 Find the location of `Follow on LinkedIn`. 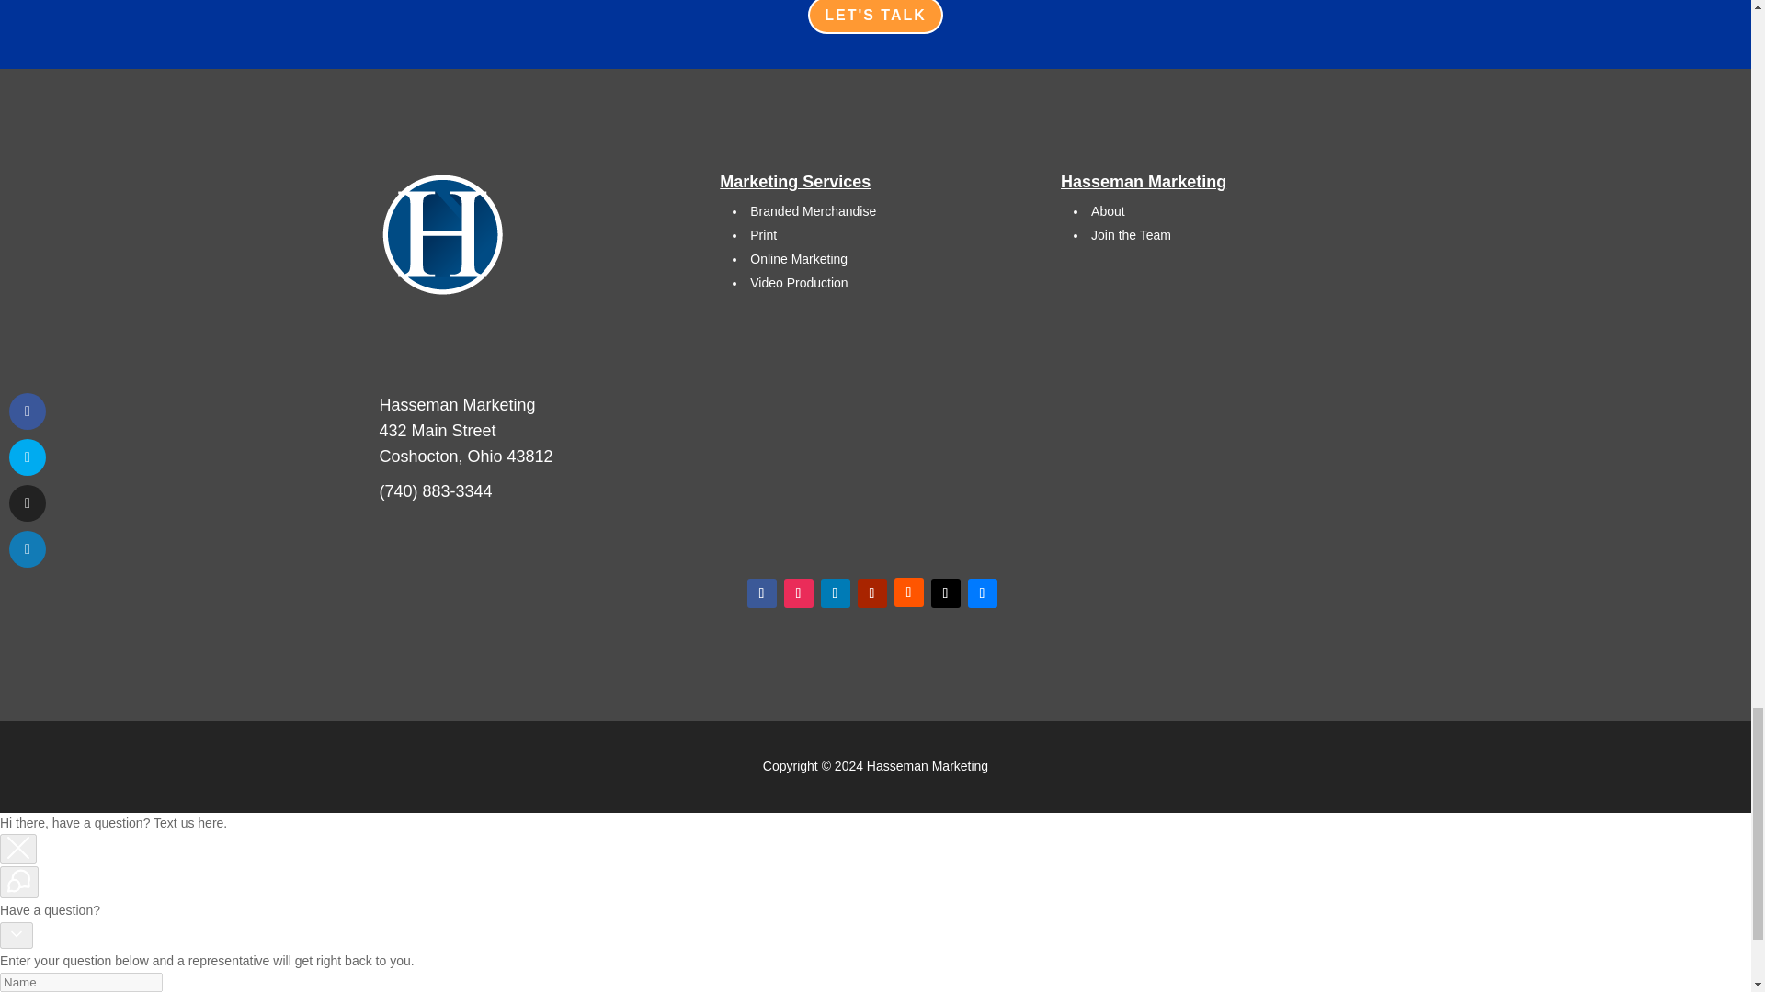

Follow on LinkedIn is located at coordinates (835, 593).